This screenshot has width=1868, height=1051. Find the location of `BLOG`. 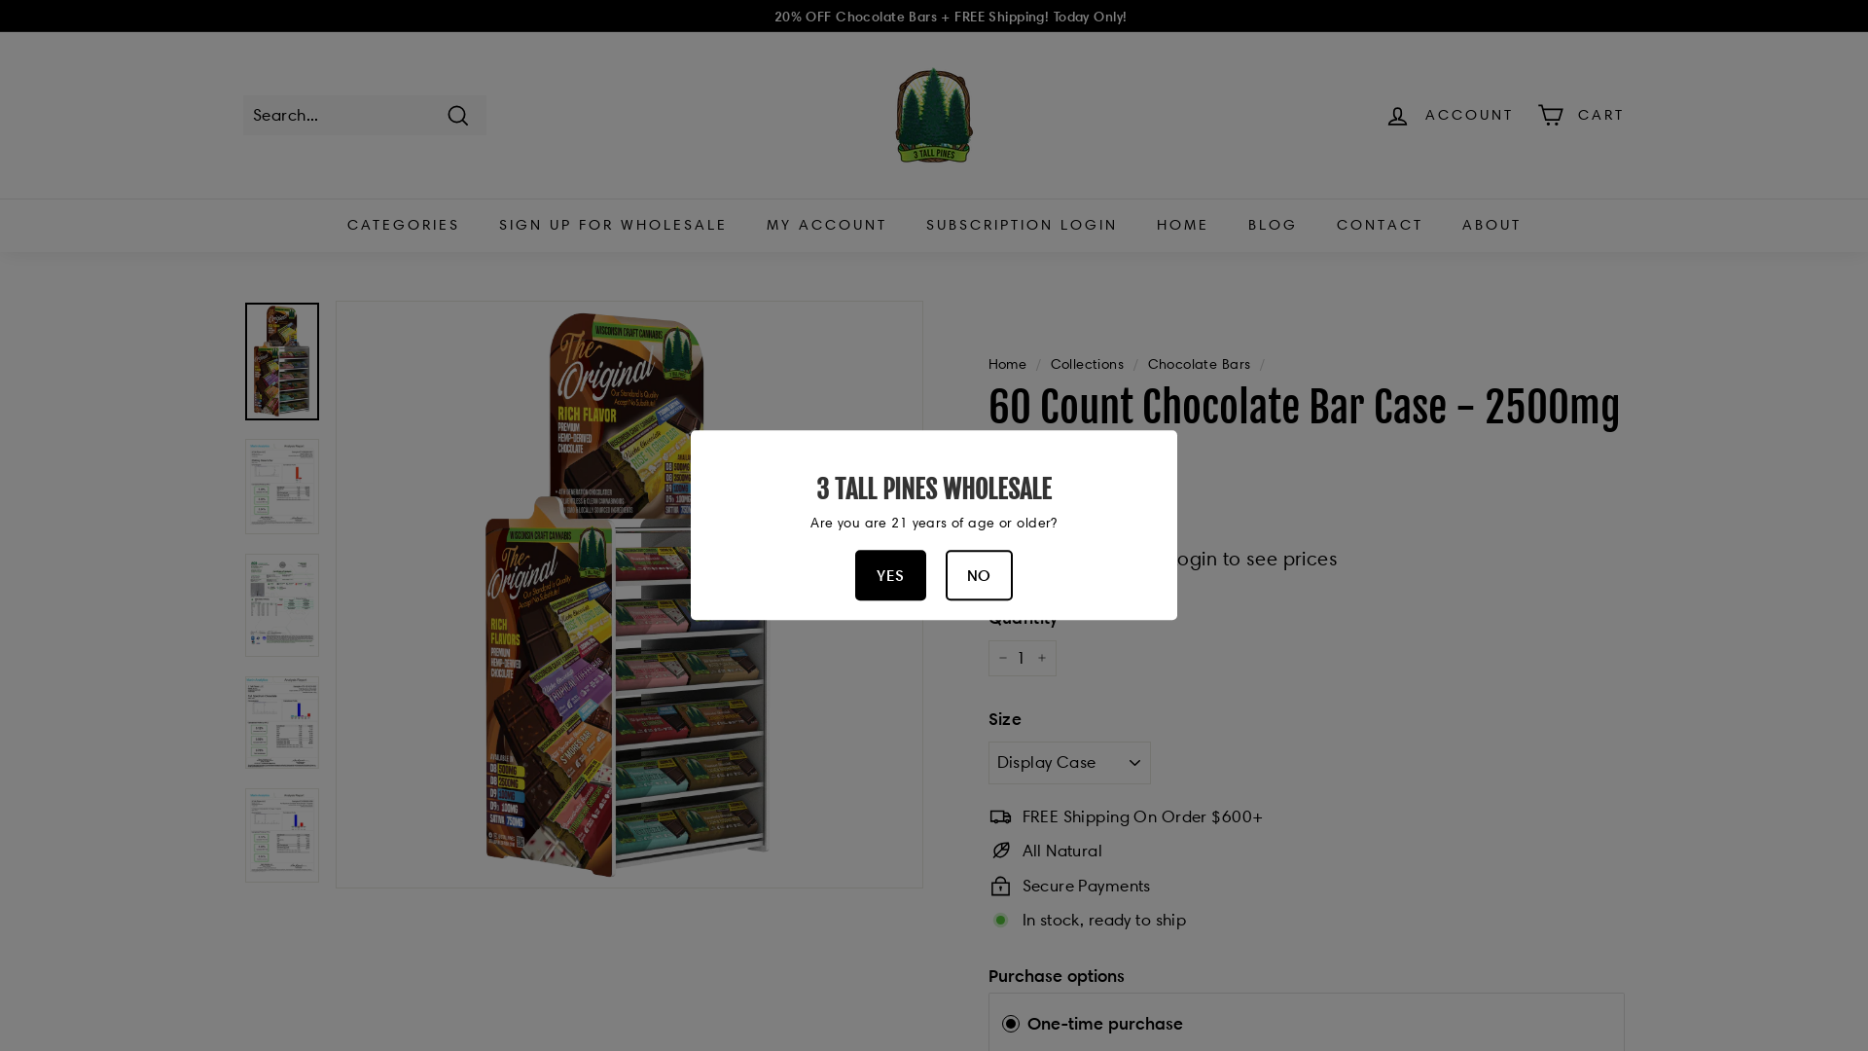

BLOG is located at coordinates (1273, 226).